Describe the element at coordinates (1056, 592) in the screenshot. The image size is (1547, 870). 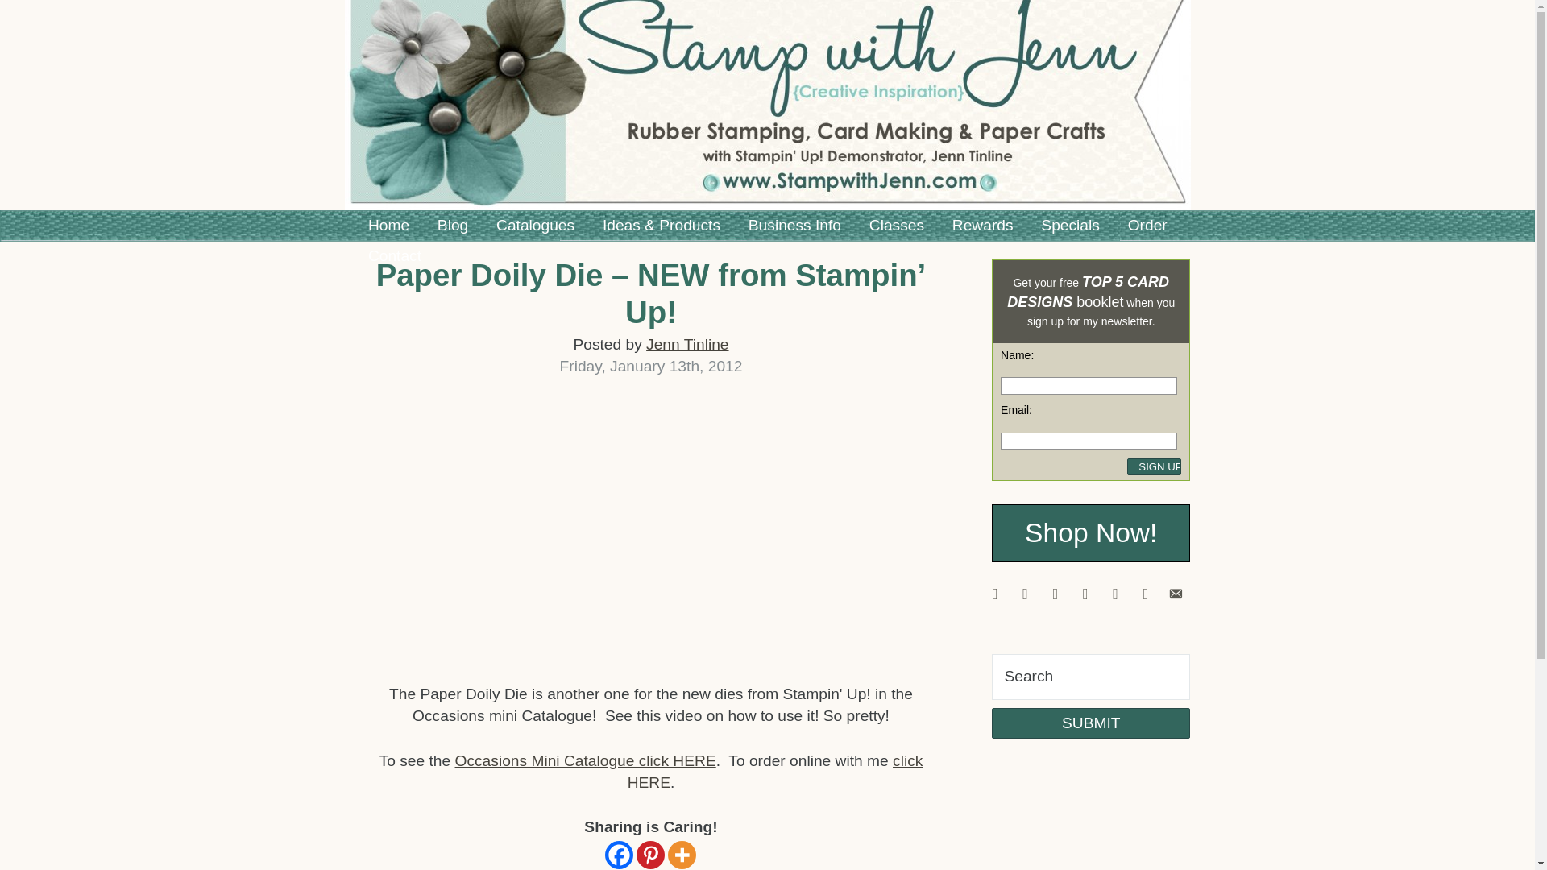
I see `Twitter` at that location.